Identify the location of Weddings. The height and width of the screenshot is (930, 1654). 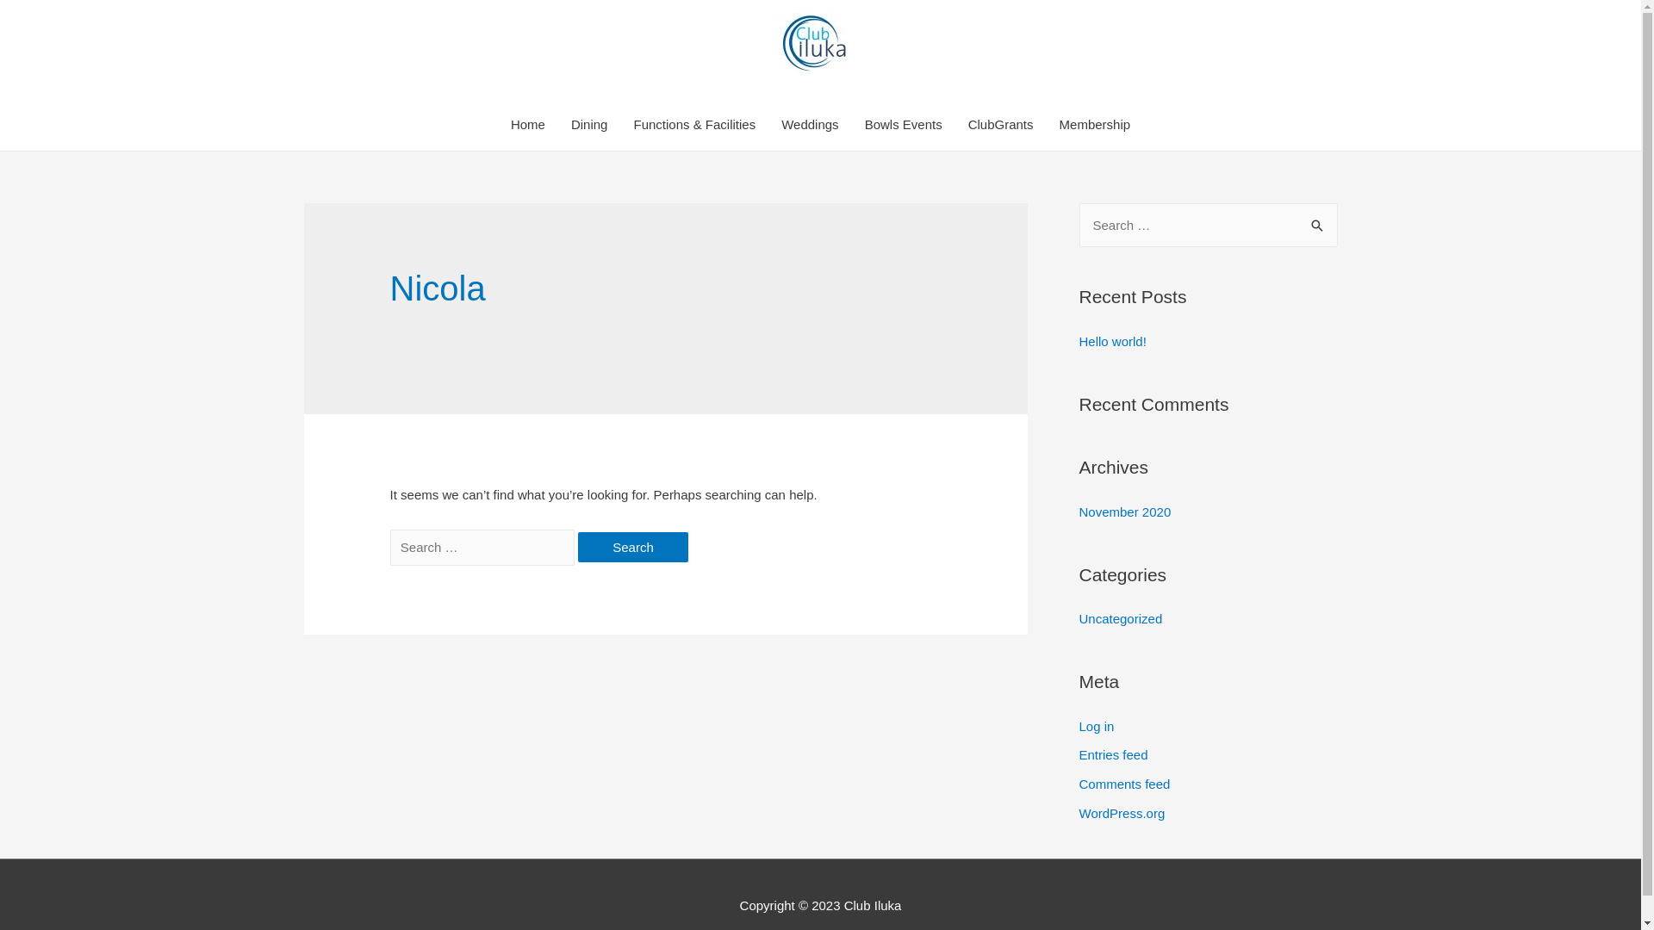
(810, 125).